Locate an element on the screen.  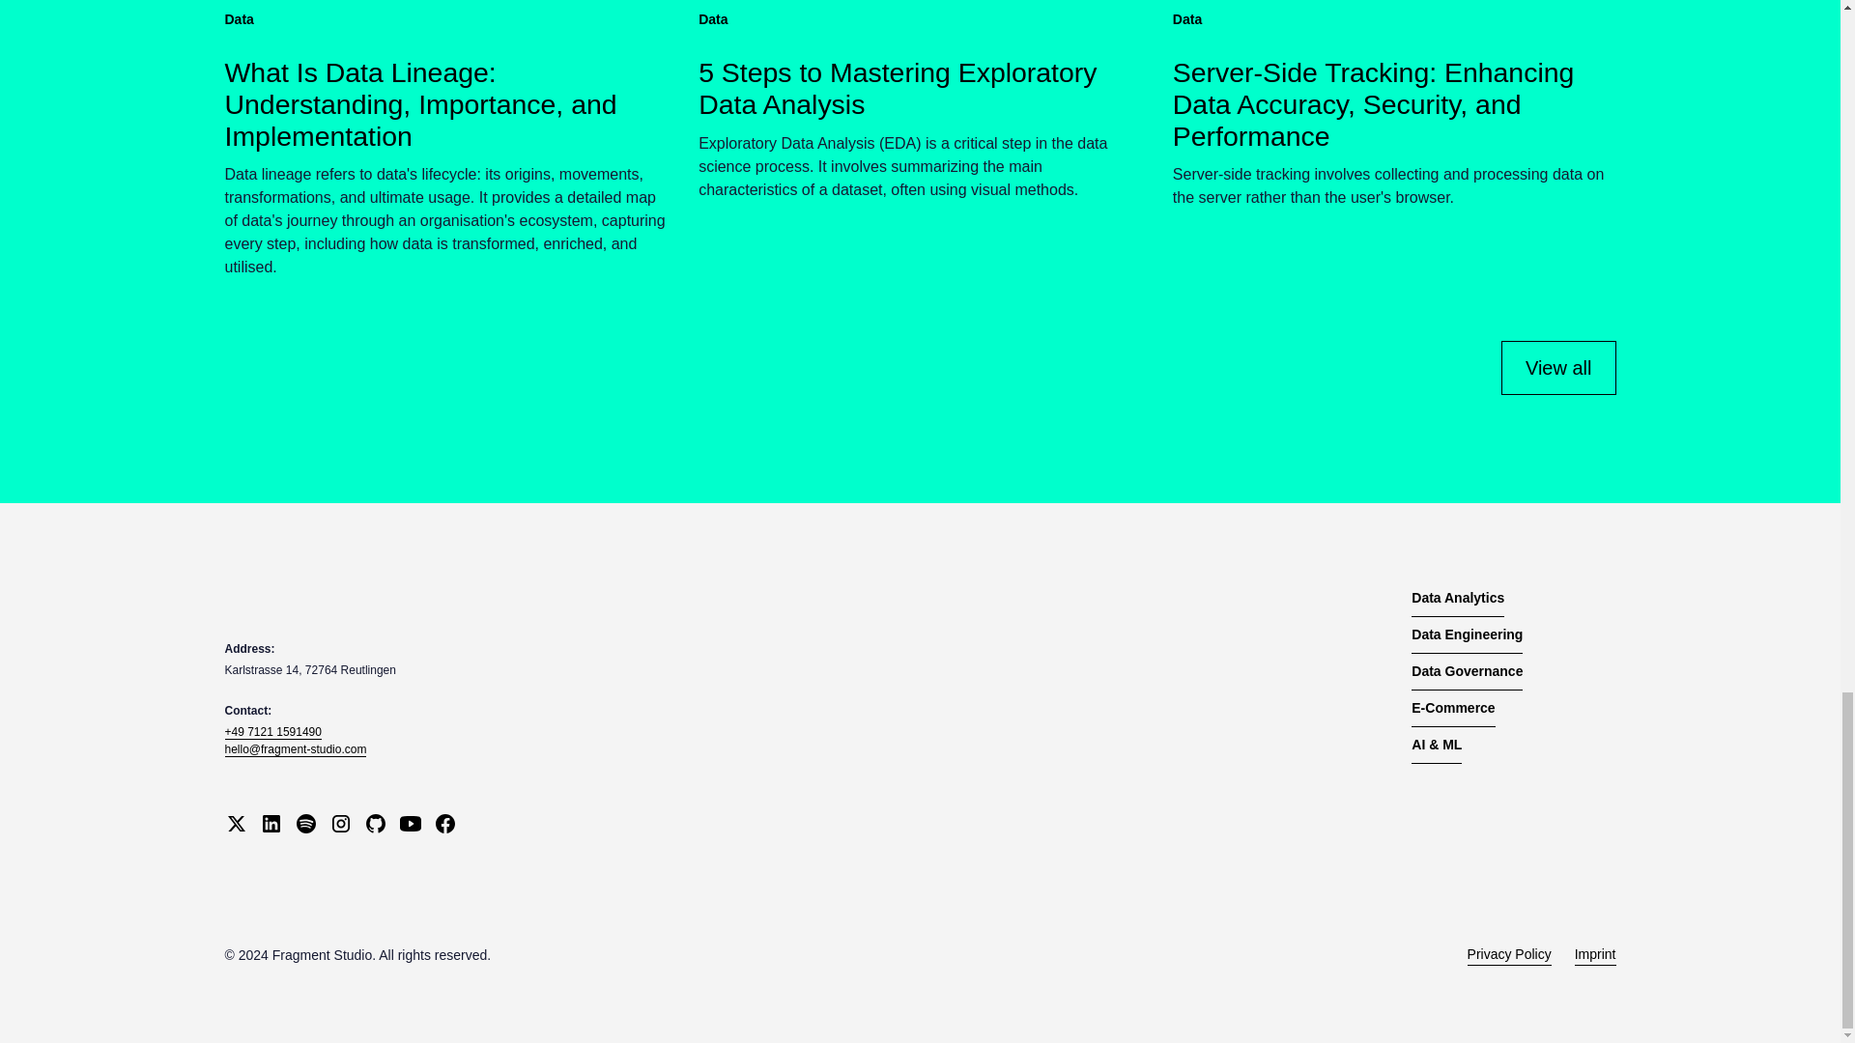
Privacy Policy is located at coordinates (1509, 955).